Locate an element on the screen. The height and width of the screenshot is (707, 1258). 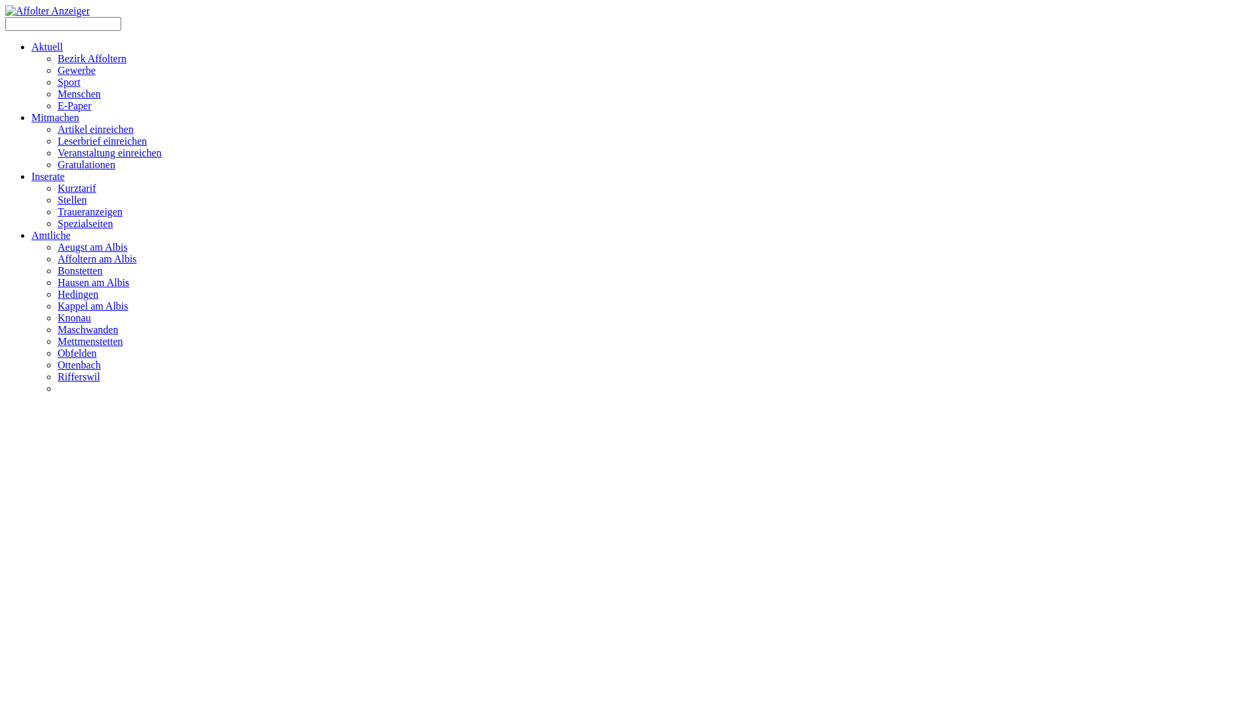
Gewerbe is located at coordinates (77, 71).